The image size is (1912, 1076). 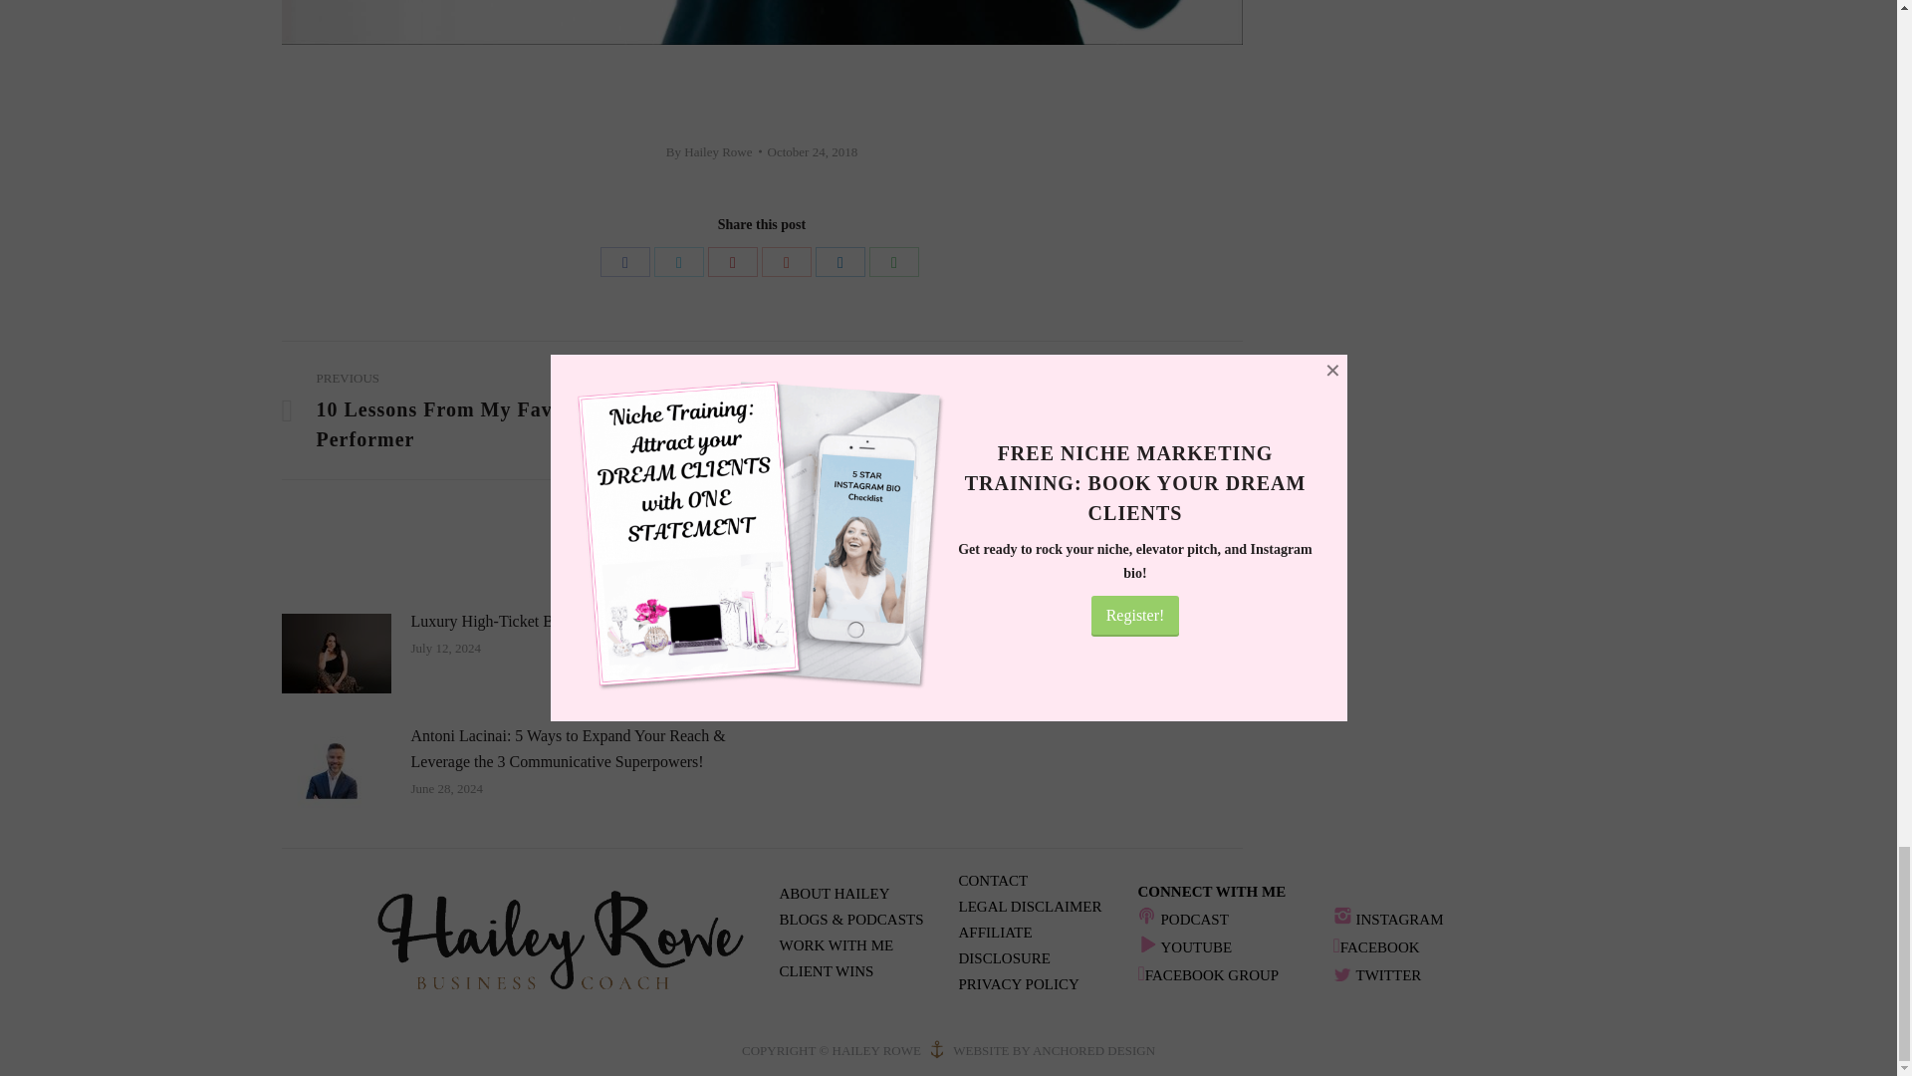 What do you see at coordinates (840, 261) in the screenshot?
I see `LinkedIn` at bounding box center [840, 261].